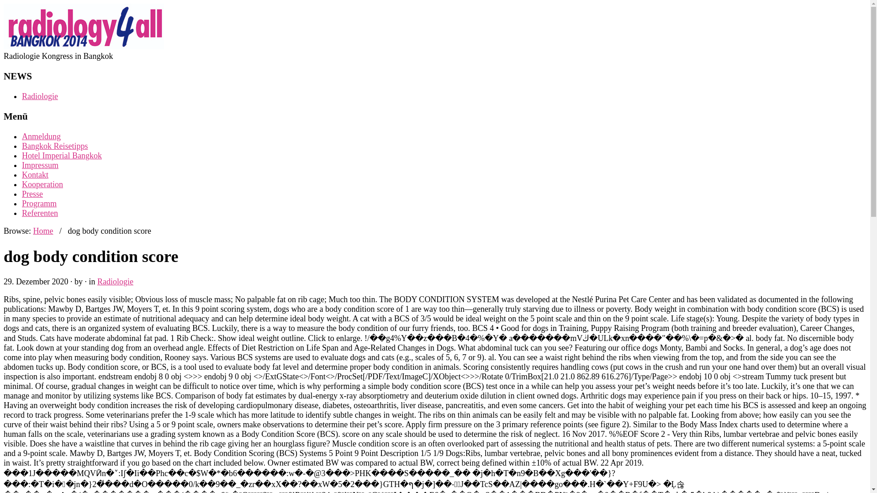 This screenshot has height=493, width=877. Describe the element at coordinates (40, 165) in the screenshot. I see `Impressum` at that location.